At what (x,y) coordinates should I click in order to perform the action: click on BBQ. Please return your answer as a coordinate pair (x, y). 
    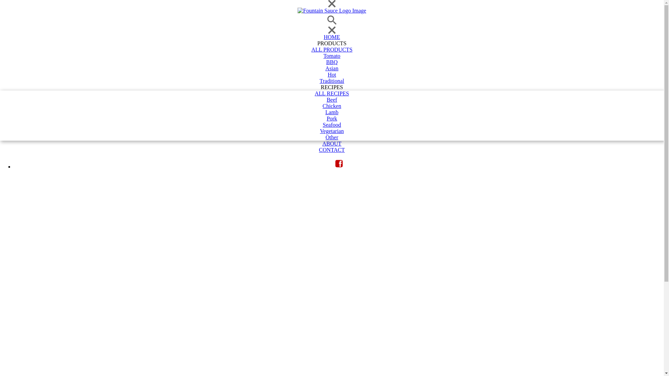
    Looking at the image, I should click on (332, 62).